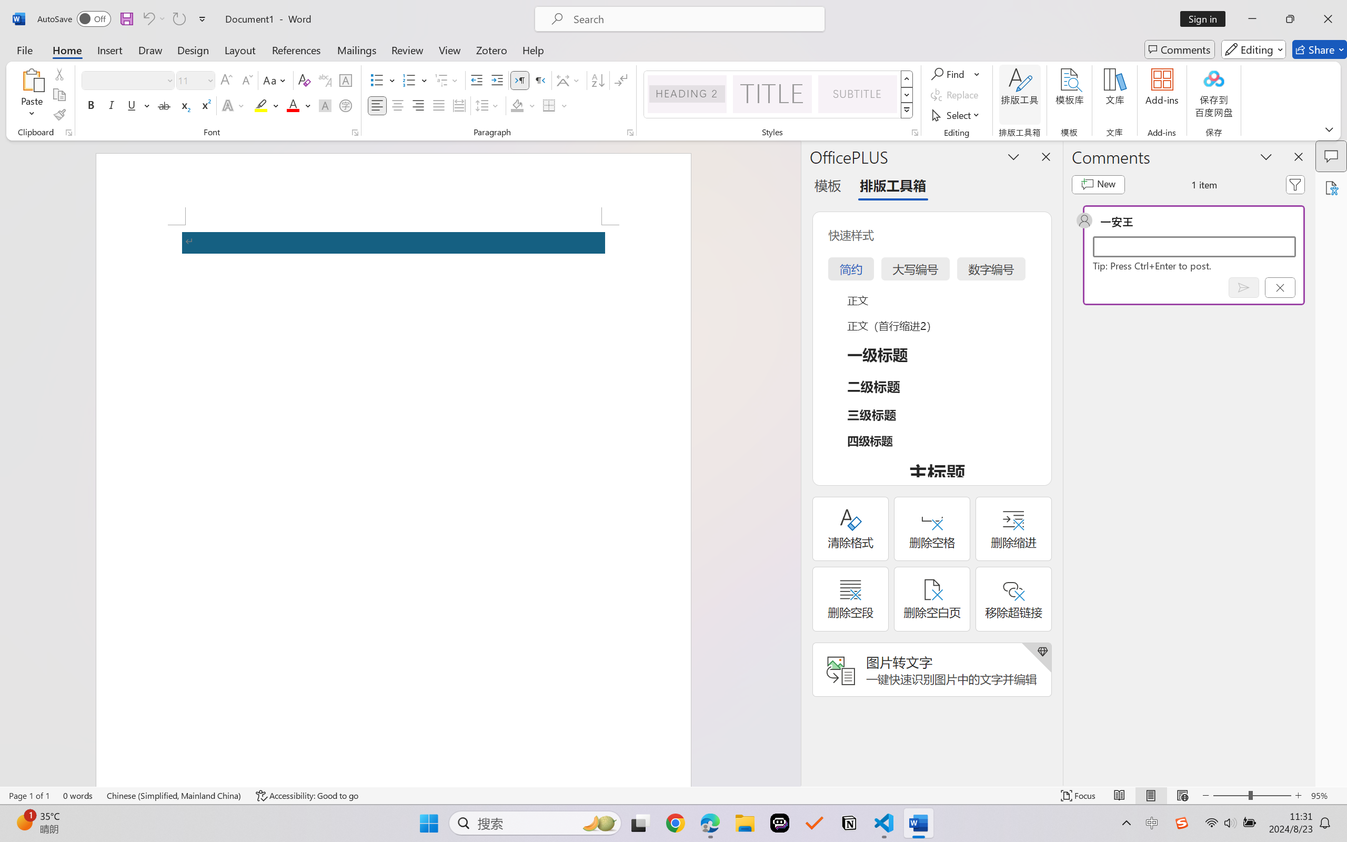 The width and height of the screenshot is (1347, 842). What do you see at coordinates (179, 19) in the screenshot?
I see `Repeat Accessibility Checker` at bounding box center [179, 19].